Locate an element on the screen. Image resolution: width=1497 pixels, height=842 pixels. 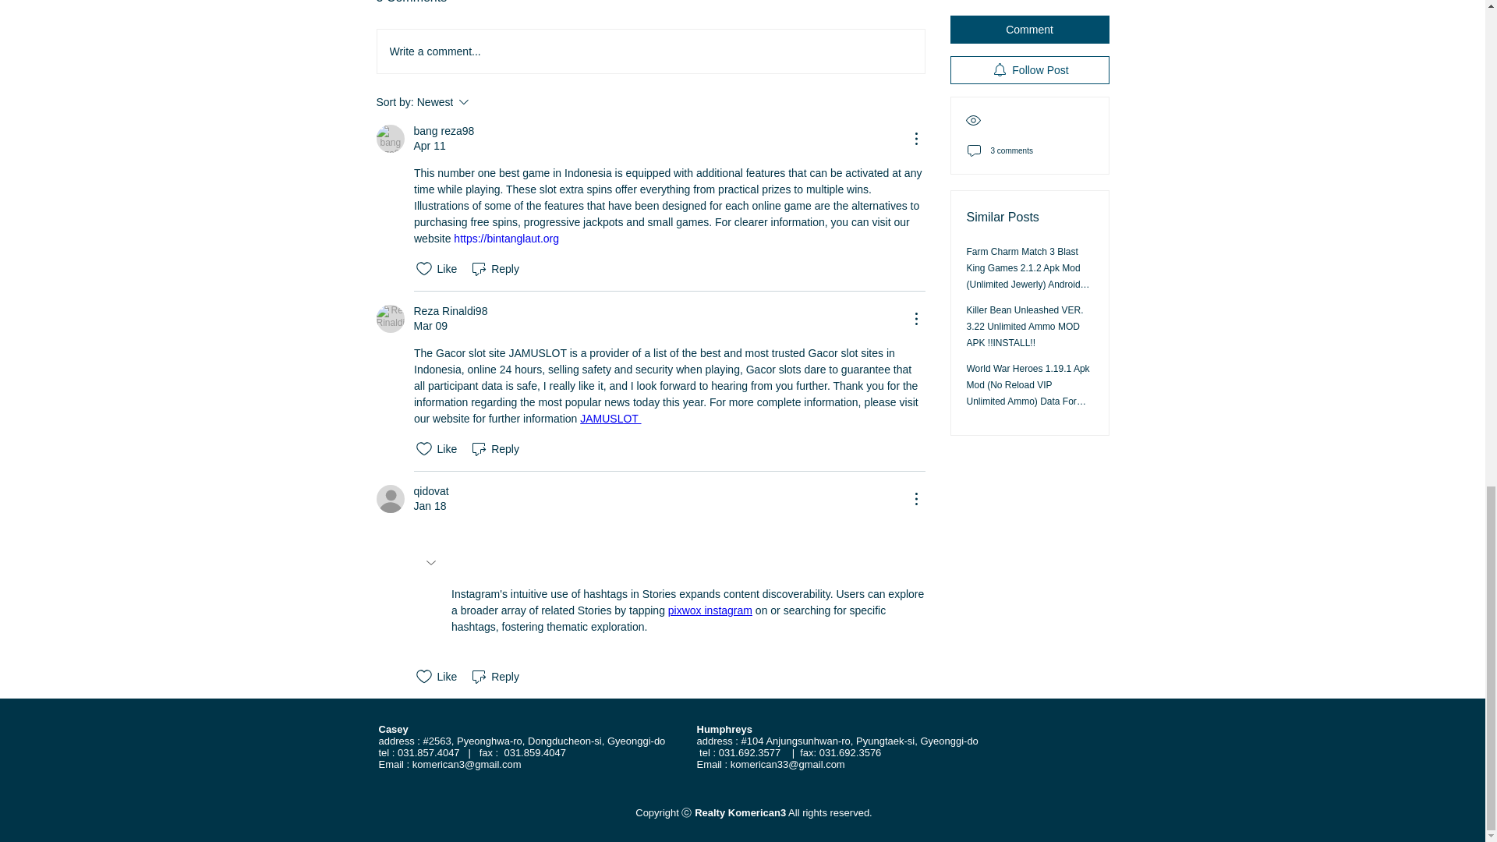
Reply is located at coordinates (494, 448).